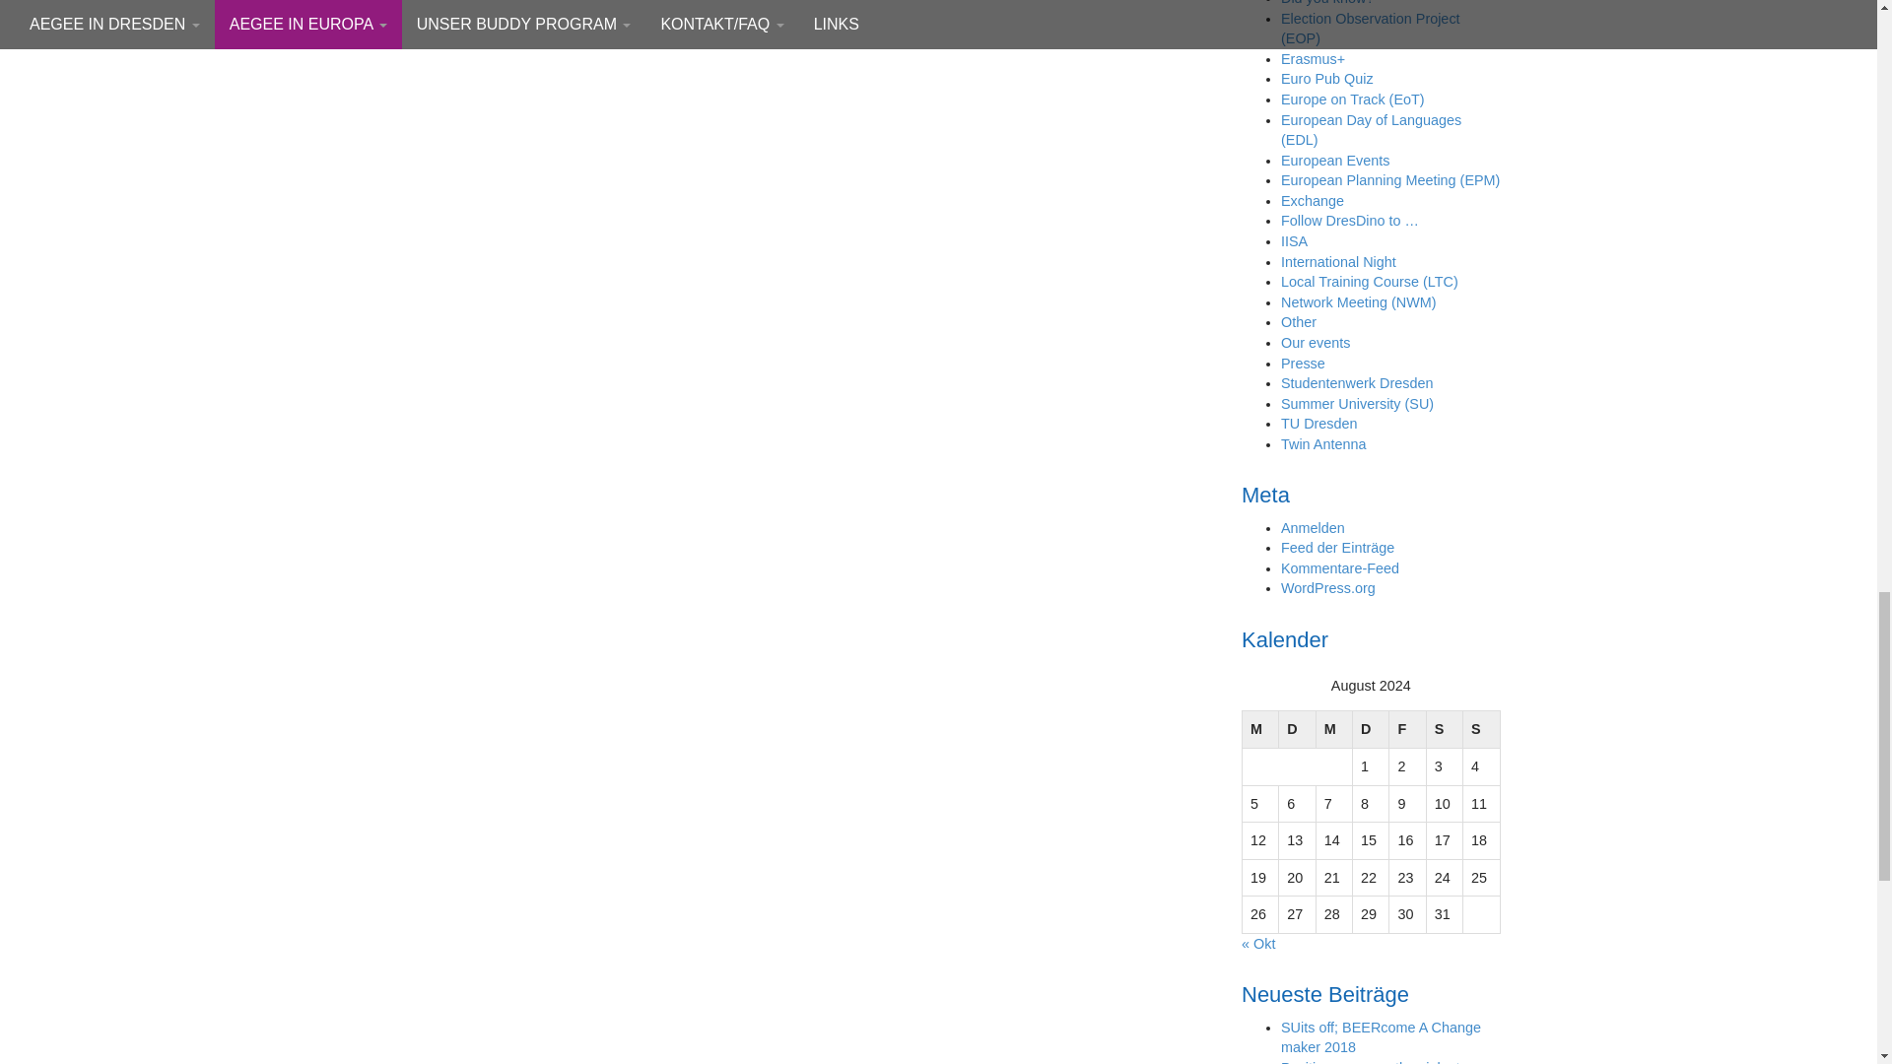 The width and height of the screenshot is (1892, 1064). Describe the element at coordinates (1445, 730) in the screenshot. I see `Samstag` at that location.